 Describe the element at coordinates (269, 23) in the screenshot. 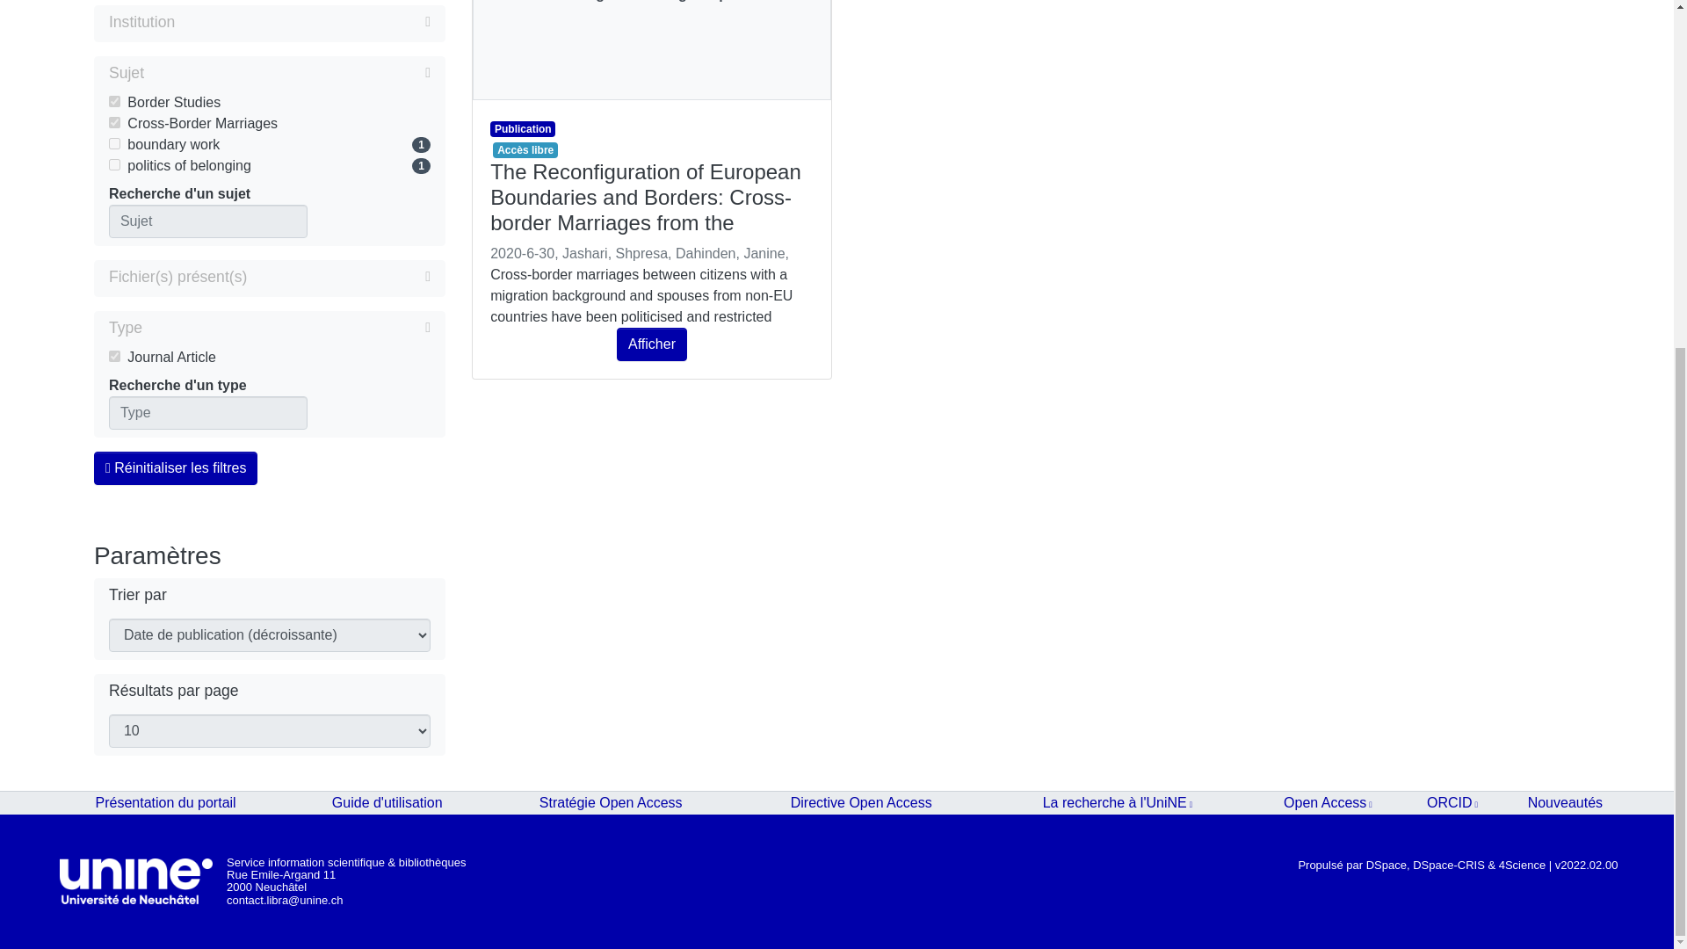

I see `Institution` at that location.